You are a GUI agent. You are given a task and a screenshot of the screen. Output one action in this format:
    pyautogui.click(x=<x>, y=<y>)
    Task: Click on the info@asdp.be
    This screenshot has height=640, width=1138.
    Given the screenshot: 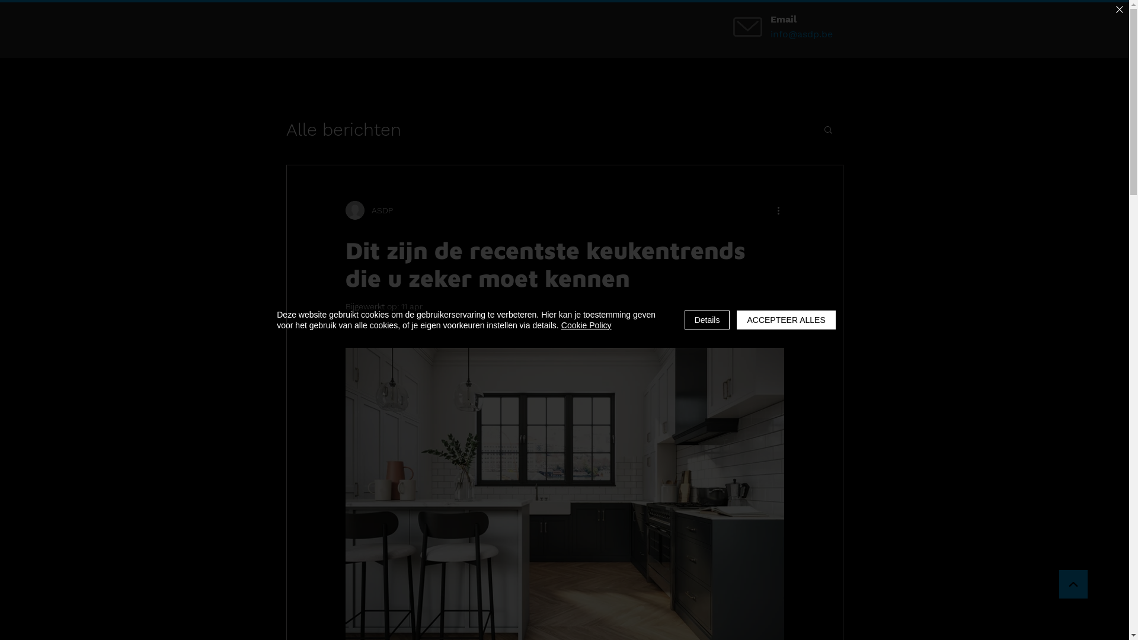 What is the action you would take?
    pyautogui.click(x=813, y=34)
    